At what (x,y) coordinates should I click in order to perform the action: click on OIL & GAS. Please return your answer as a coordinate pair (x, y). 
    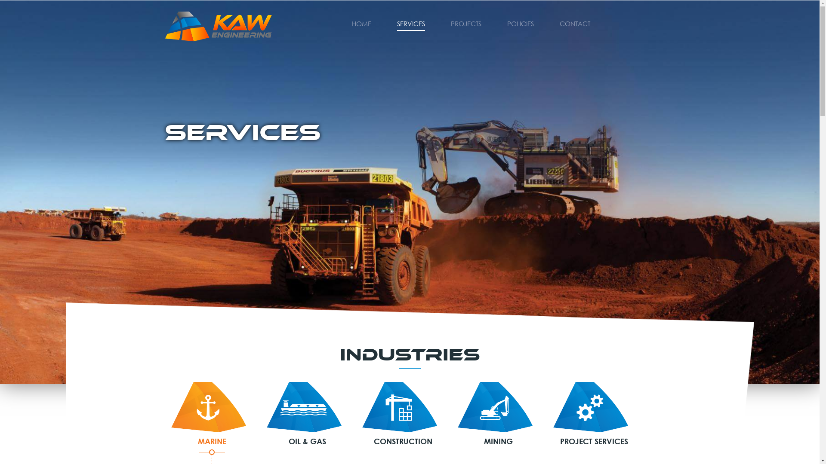
    Looking at the image, I should click on (308, 414).